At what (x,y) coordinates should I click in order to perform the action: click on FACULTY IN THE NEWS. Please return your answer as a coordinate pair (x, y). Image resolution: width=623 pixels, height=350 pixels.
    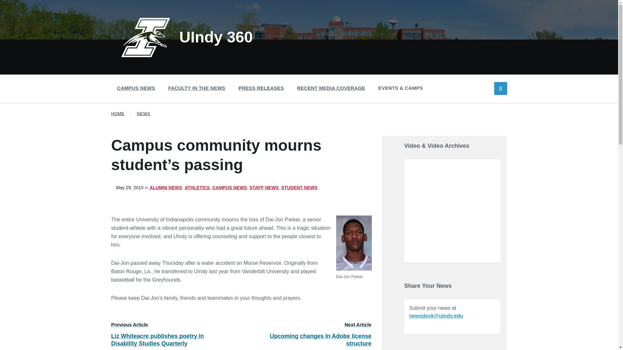
    Looking at the image, I should click on (197, 88).